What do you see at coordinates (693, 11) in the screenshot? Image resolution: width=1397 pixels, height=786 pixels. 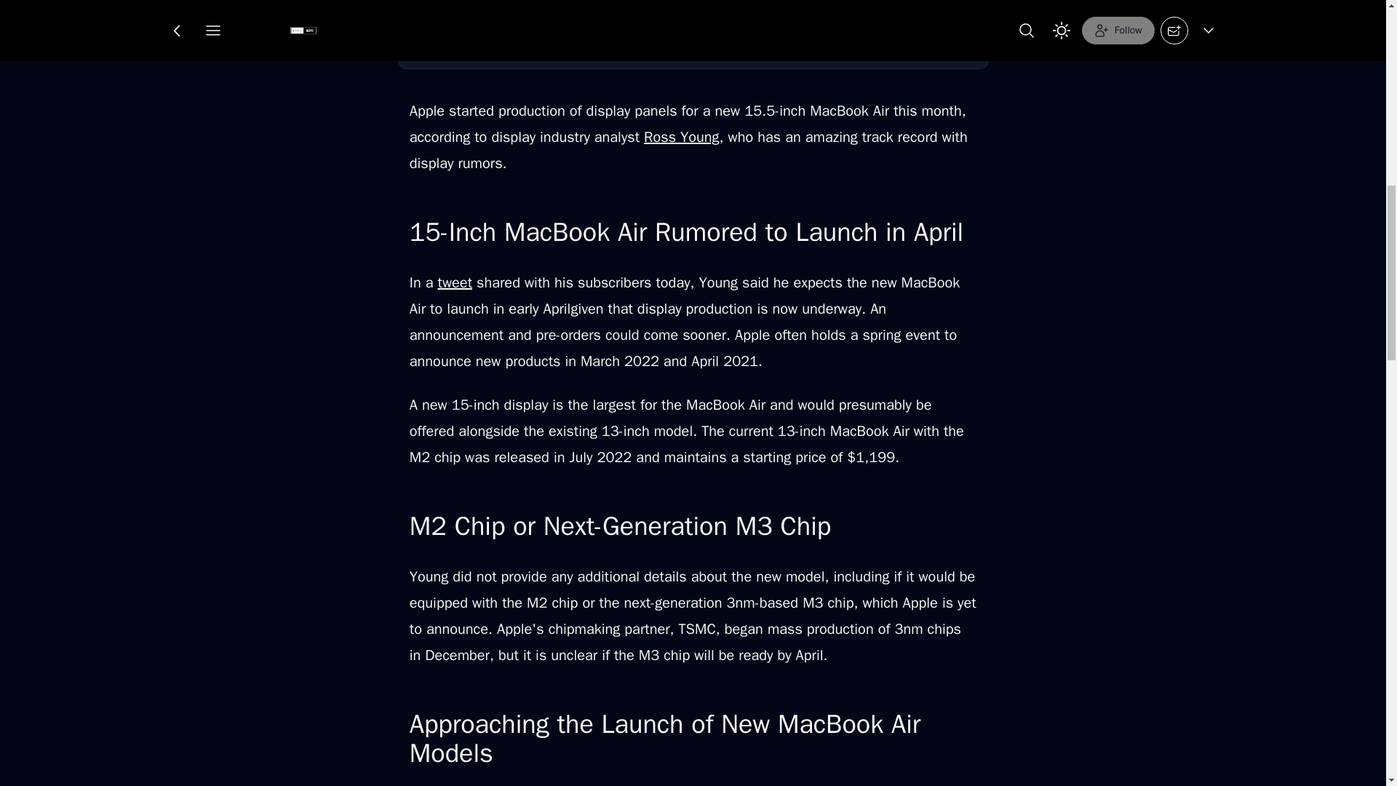 I see `M2 Chip or Next-Generation M3 Chip` at bounding box center [693, 11].